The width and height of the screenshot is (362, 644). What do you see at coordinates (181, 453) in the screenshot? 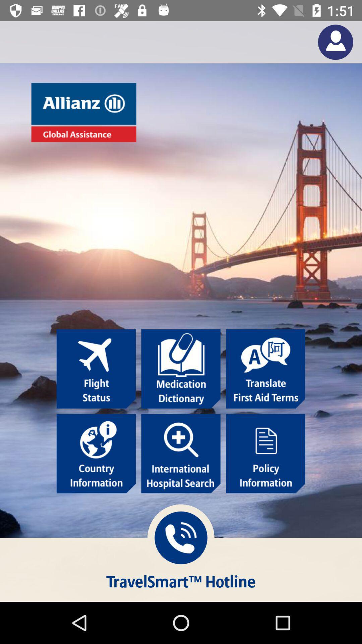
I see `search for international hospitals` at bounding box center [181, 453].